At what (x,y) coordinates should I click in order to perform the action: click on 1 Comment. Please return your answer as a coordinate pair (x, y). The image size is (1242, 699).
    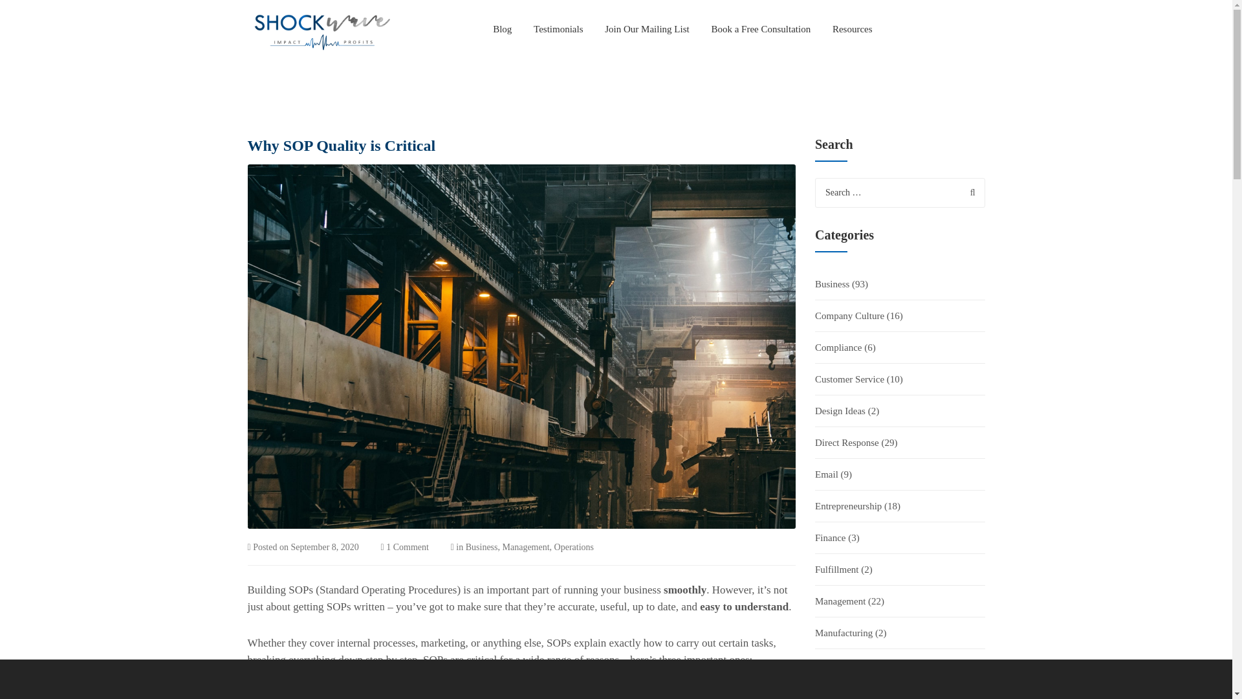
    Looking at the image, I should click on (408, 548).